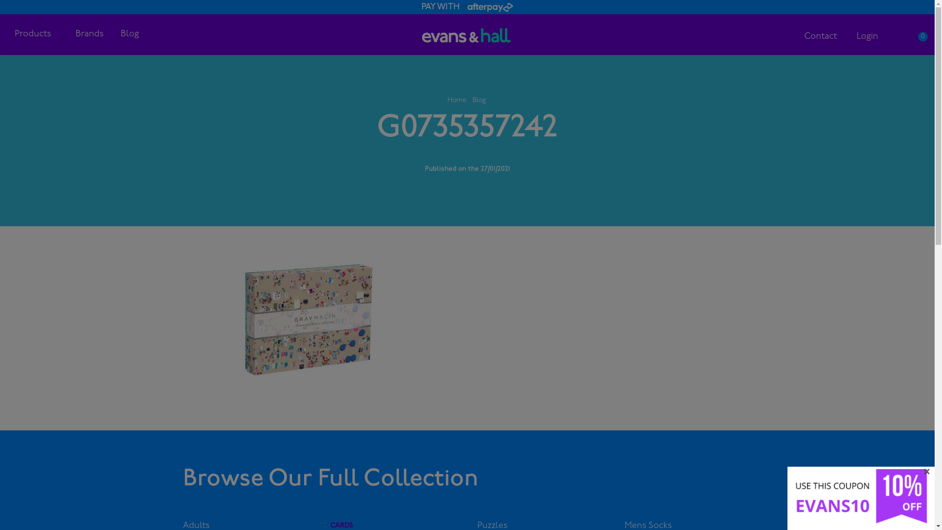  What do you see at coordinates (867, 36) in the screenshot?
I see `Login` at bounding box center [867, 36].